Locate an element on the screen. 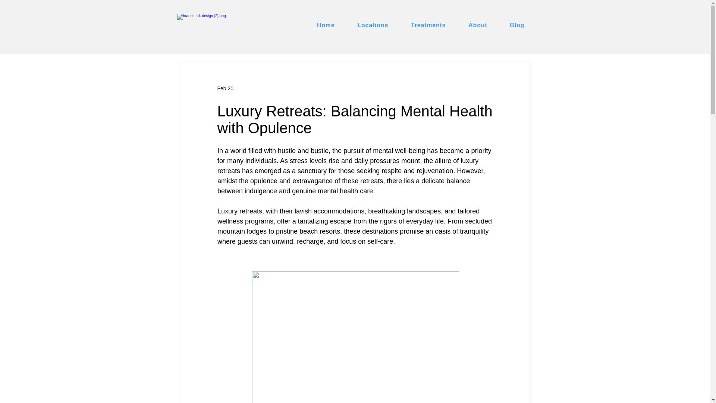  Locations is located at coordinates (373, 25).